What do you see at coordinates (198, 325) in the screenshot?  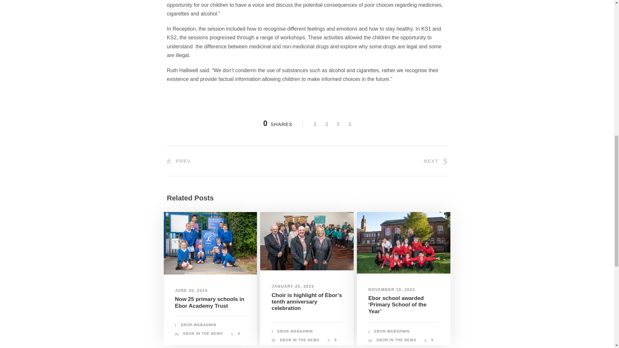 I see `Posts by ebor-webadmin` at bounding box center [198, 325].